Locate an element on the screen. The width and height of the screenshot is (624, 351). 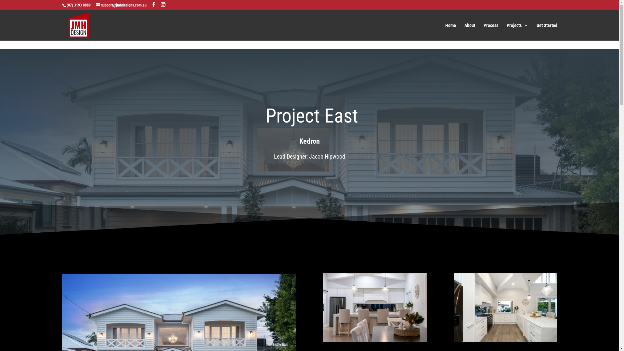
About is located at coordinates (469, 32).